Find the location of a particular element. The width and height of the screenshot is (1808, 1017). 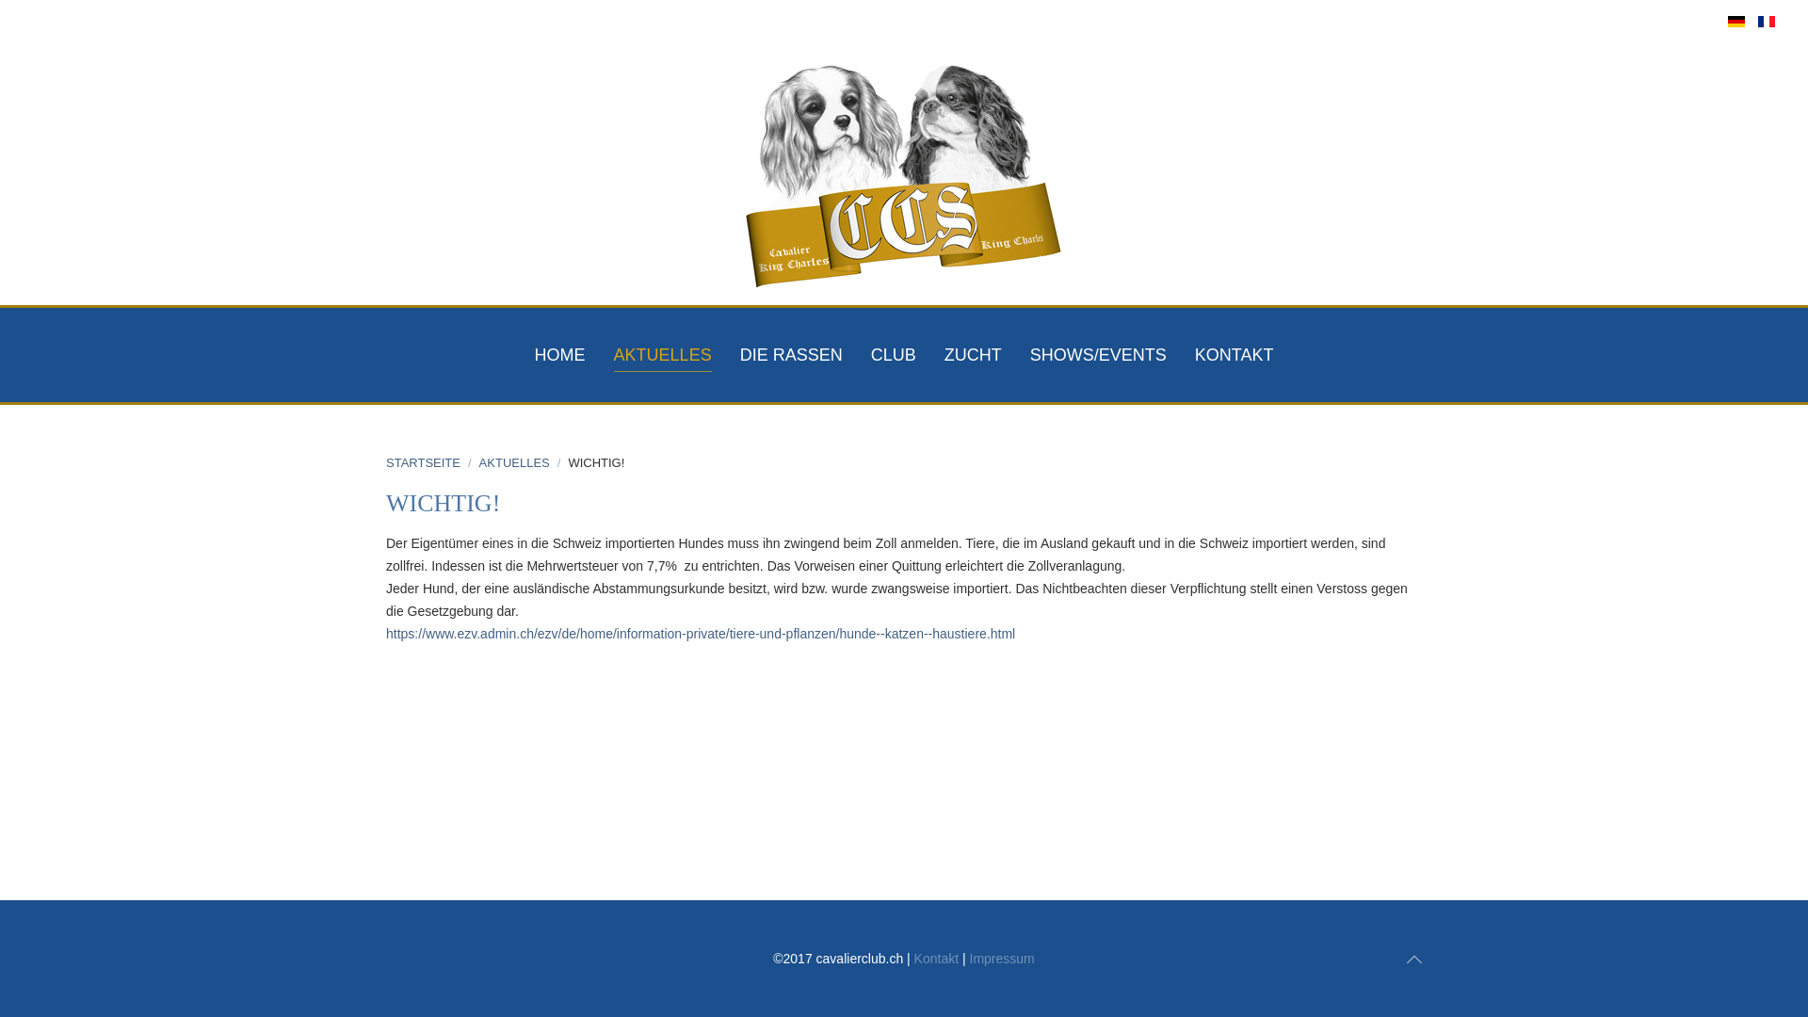

CLUB is located at coordinates (893, 355).